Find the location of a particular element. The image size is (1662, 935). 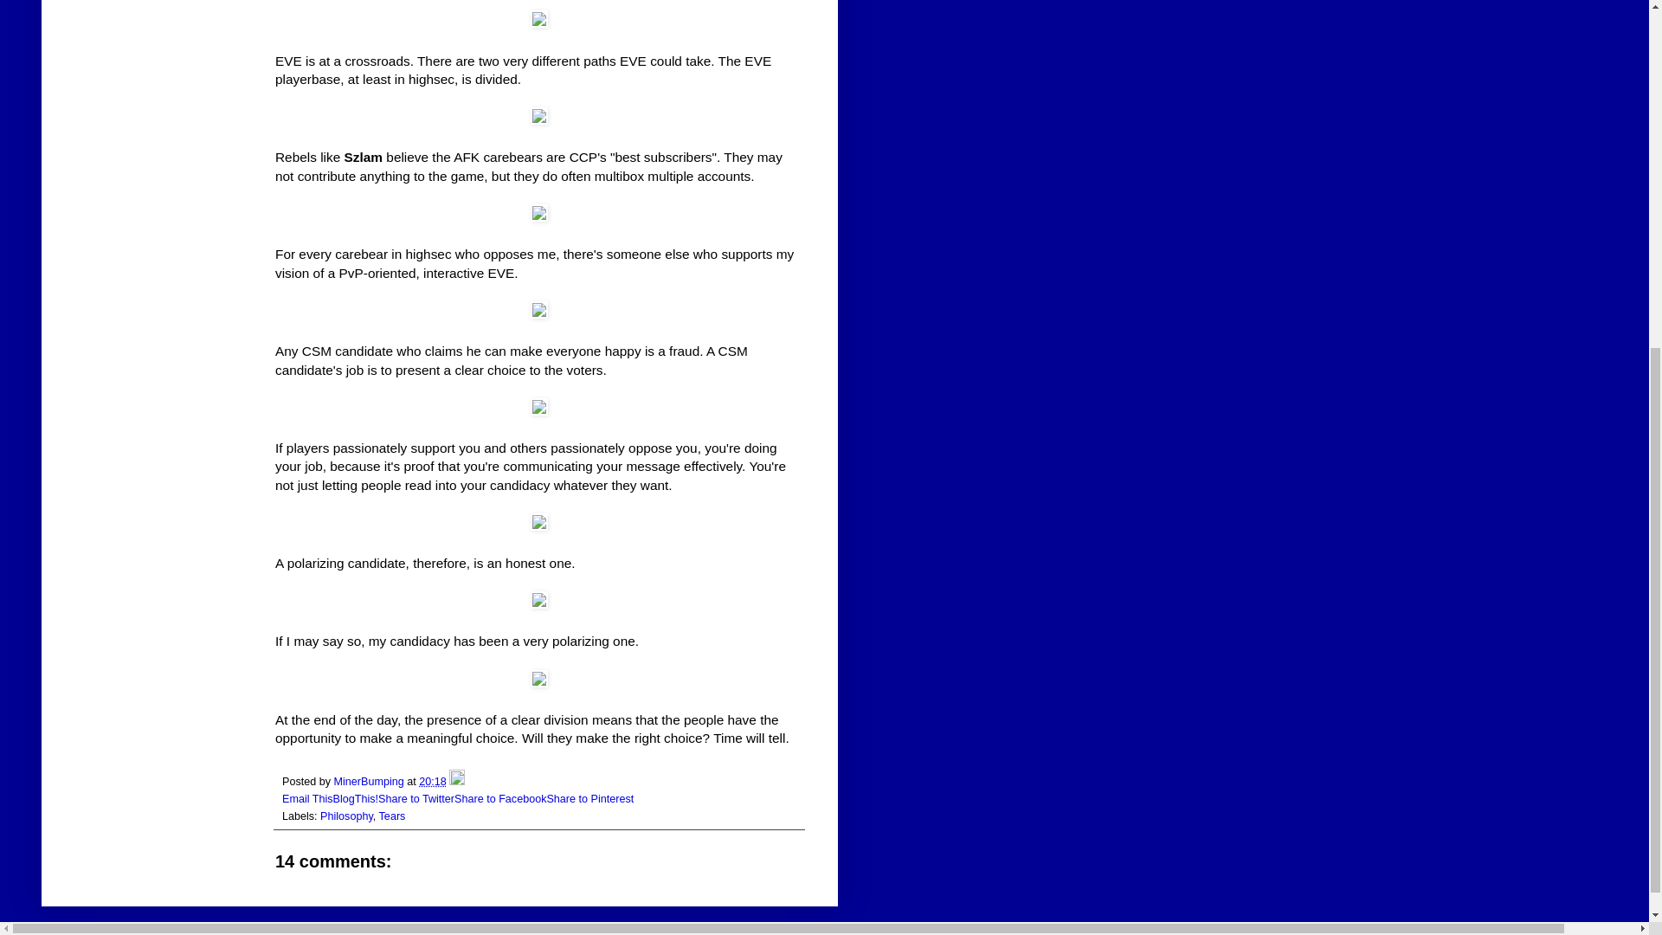

MinerBumping is located at coordinates (370, 782).